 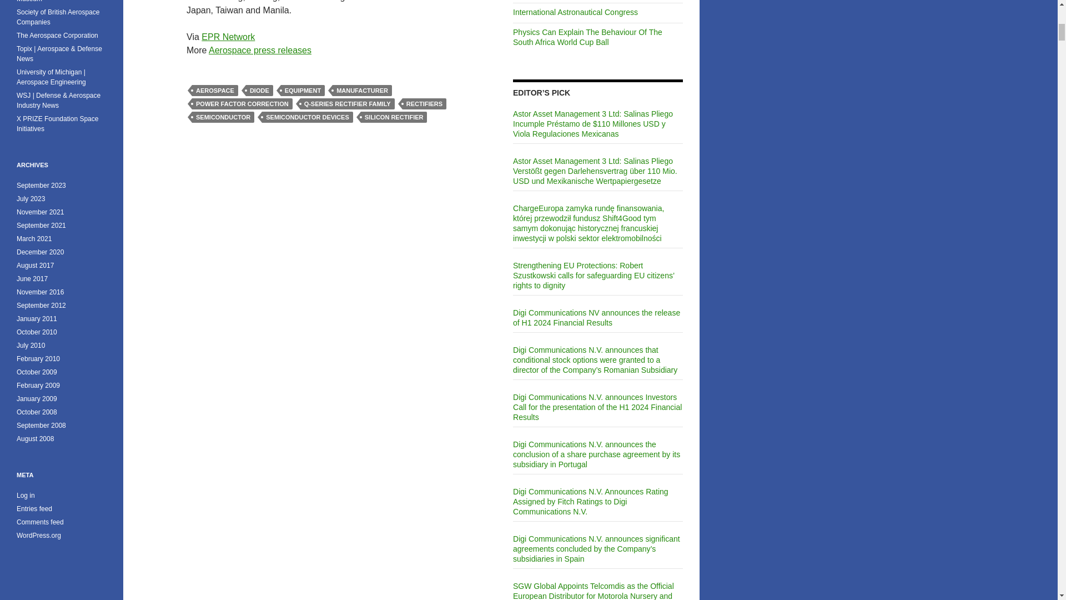 I want to click on SILICON RECTIFIER, so click(x=394, y=117).